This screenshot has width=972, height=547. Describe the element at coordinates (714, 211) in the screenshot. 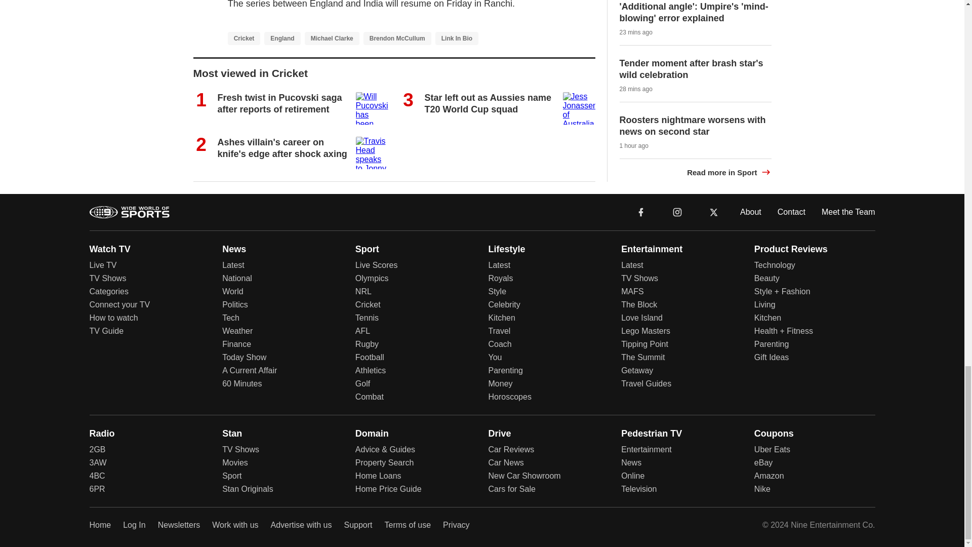

I see `x` at that location.